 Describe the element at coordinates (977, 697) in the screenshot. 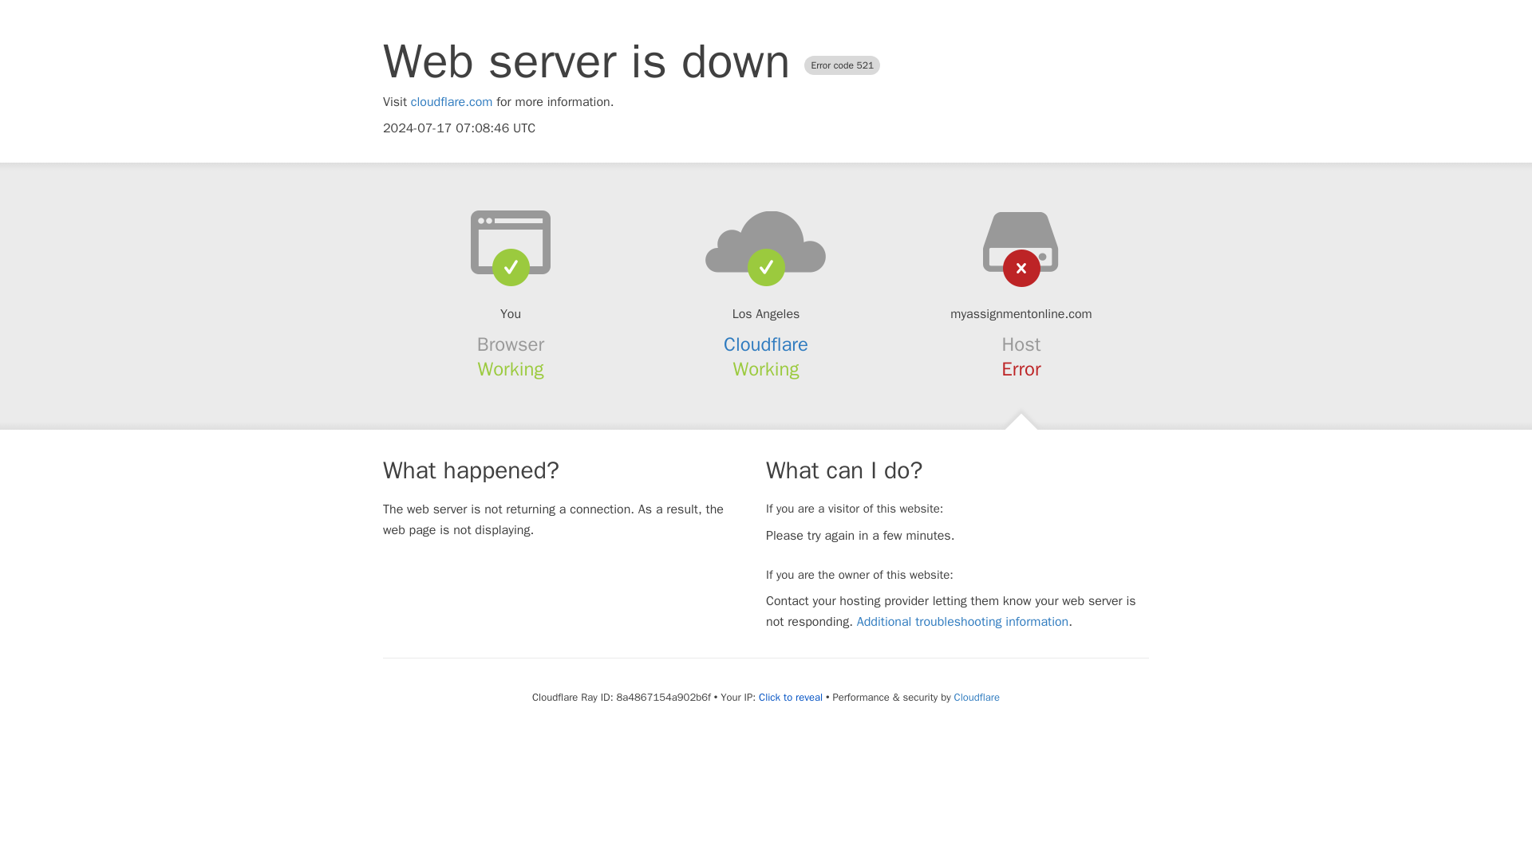

I see `Cloudflare` at that location.